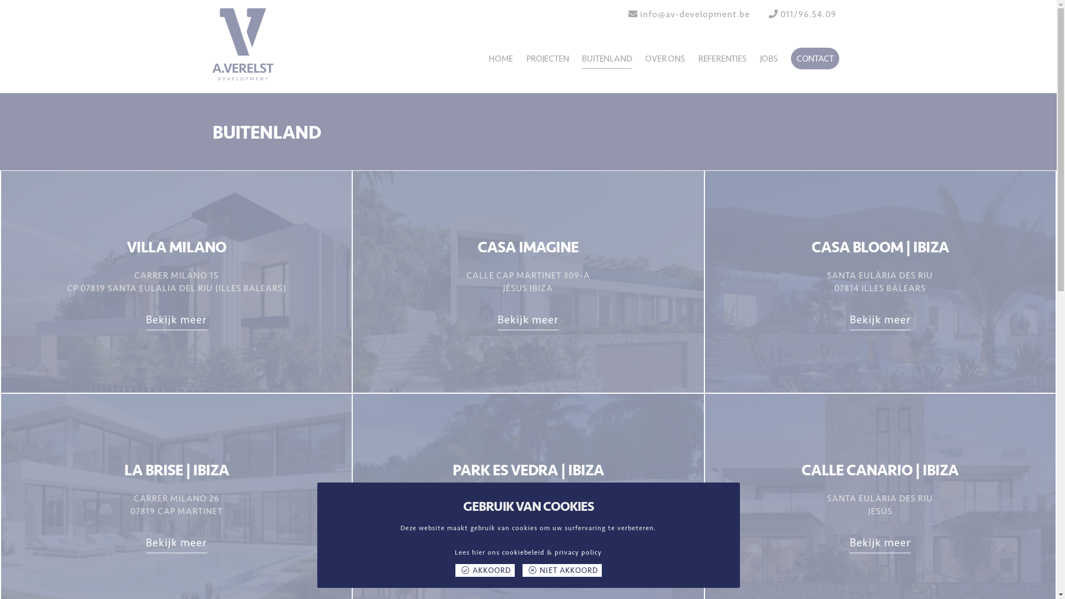 The width and height of the screenshot is (1065, 599). Describe the element at coordinates (665, 59) in the screenshot. I see `OVER ONS` at that location.